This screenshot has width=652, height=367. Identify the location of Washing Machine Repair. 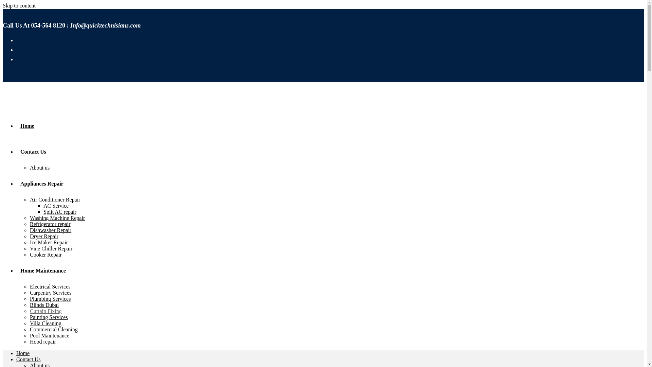
(57, 218).